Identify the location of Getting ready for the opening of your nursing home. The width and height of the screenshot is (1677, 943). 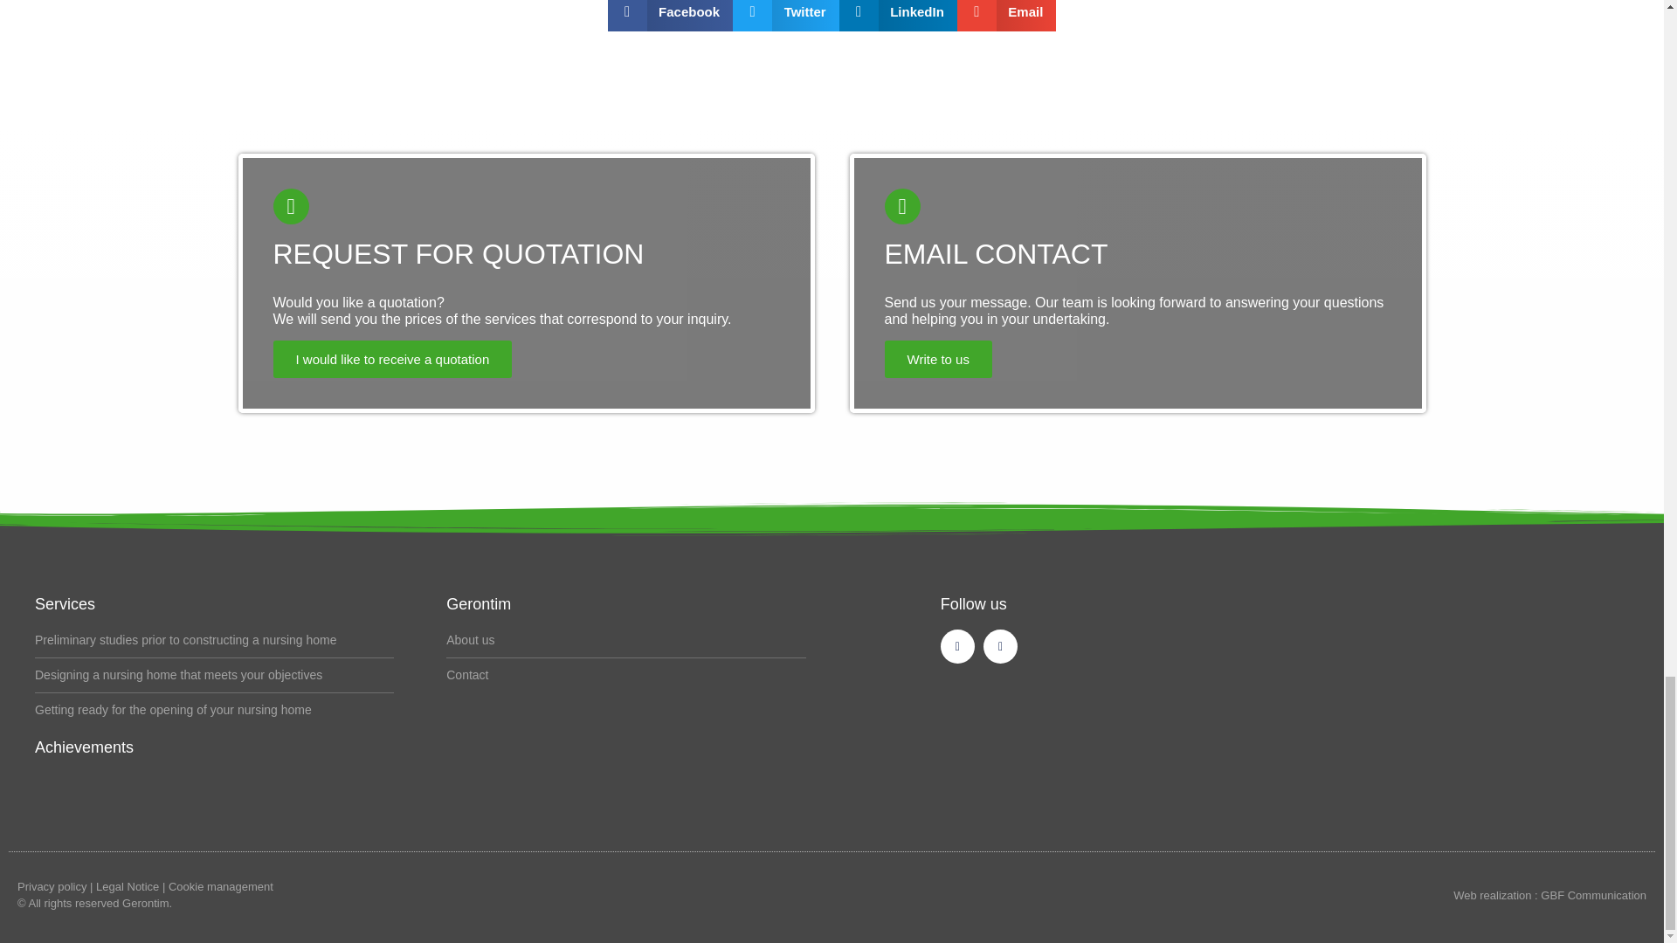
(215, 711).